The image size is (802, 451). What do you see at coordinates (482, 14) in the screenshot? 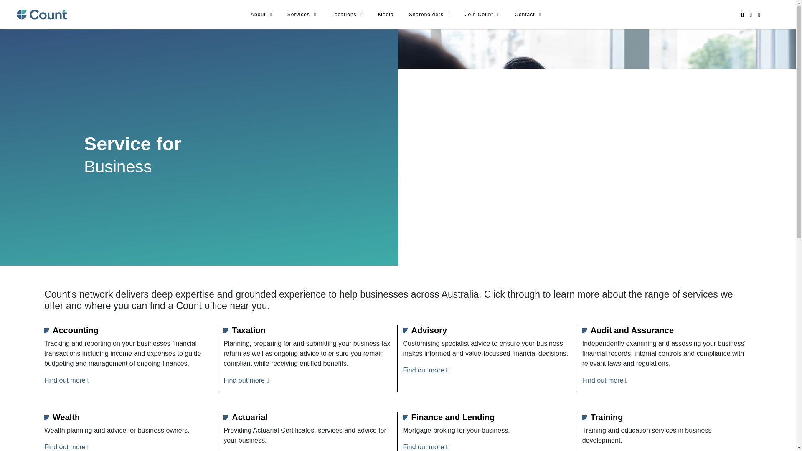
I see `Join Count` at bounding box center [482, 14].